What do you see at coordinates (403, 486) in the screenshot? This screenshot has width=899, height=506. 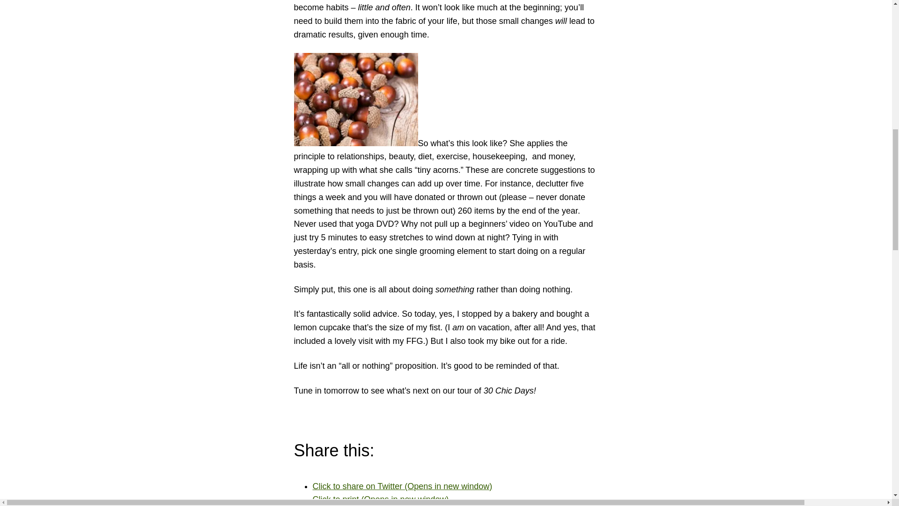 I see `Click to share on Twitter` at bounding box center [403, 486].